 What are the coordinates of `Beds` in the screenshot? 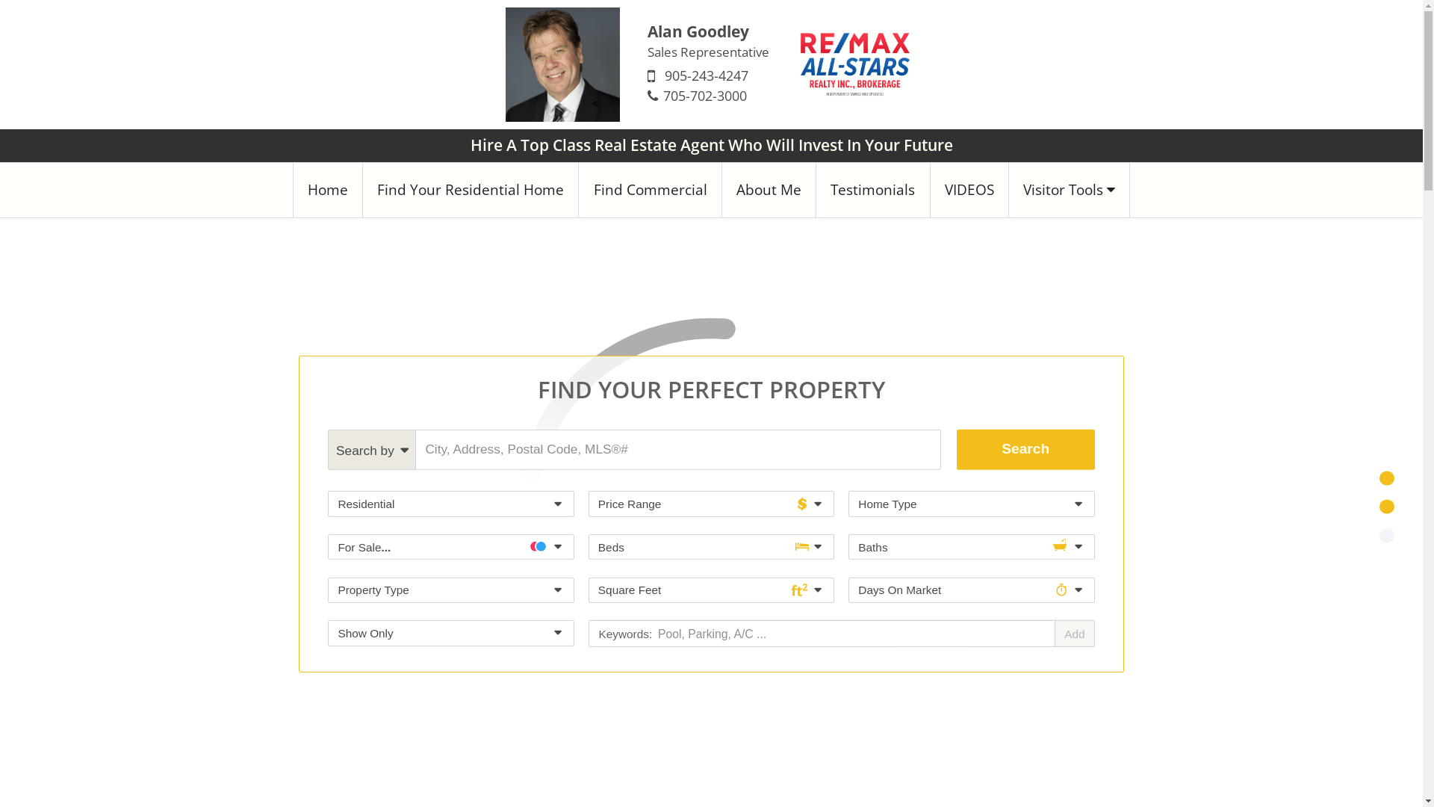 It's located at (711, 547).